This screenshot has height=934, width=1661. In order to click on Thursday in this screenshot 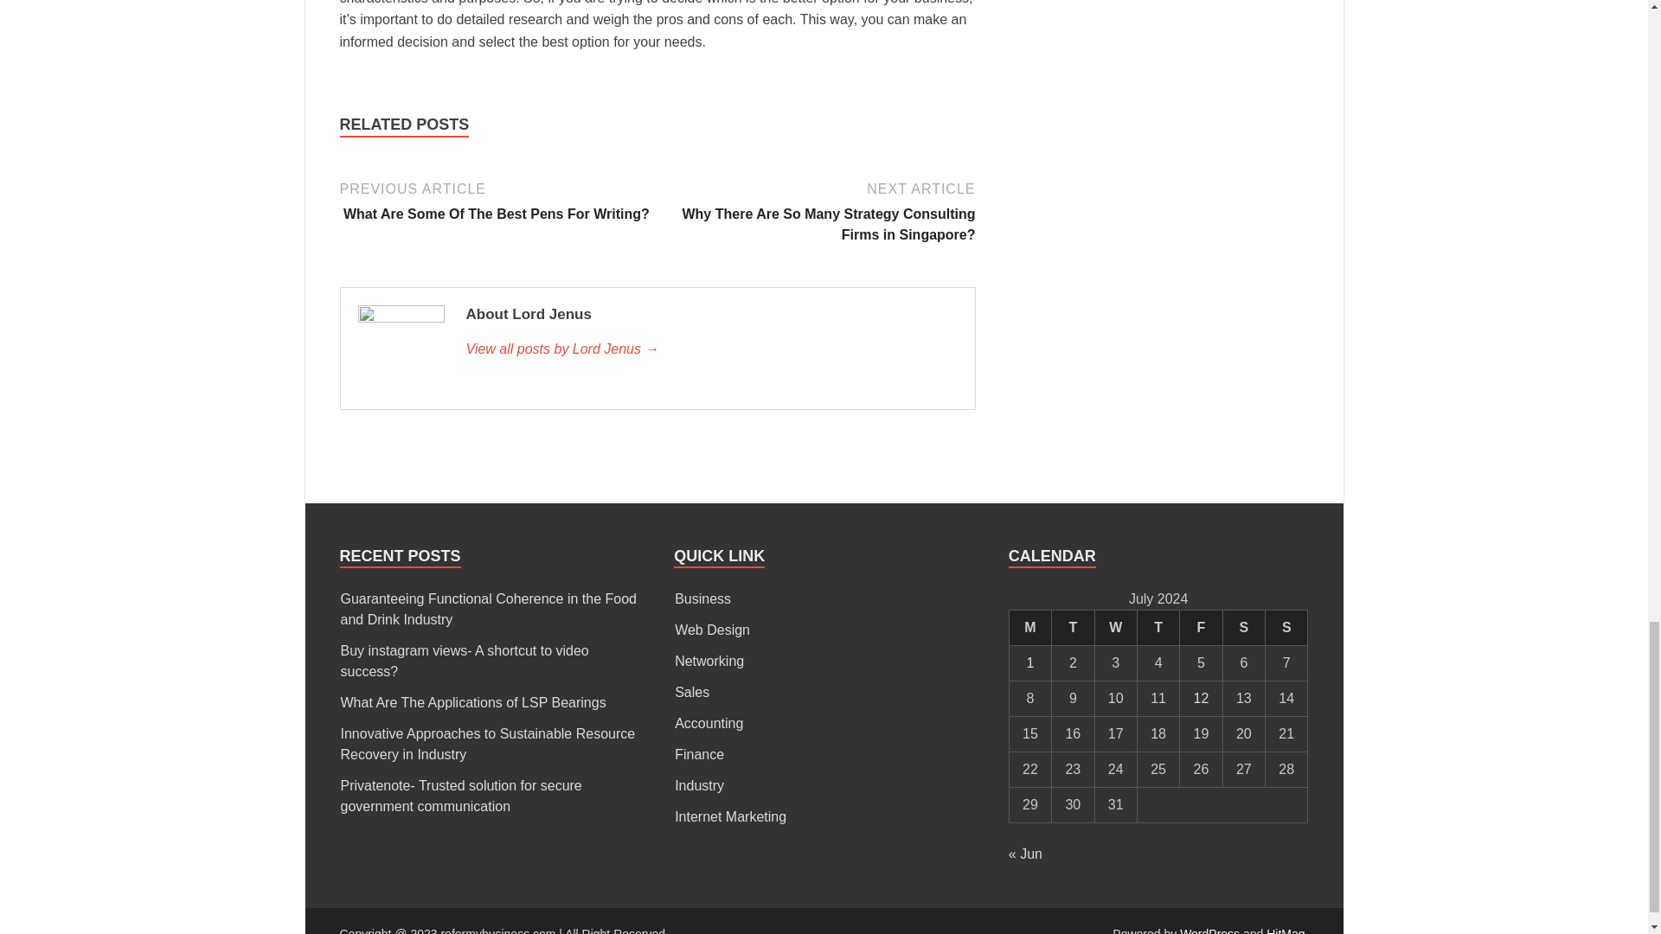, I will do `click(1158, 628)`.